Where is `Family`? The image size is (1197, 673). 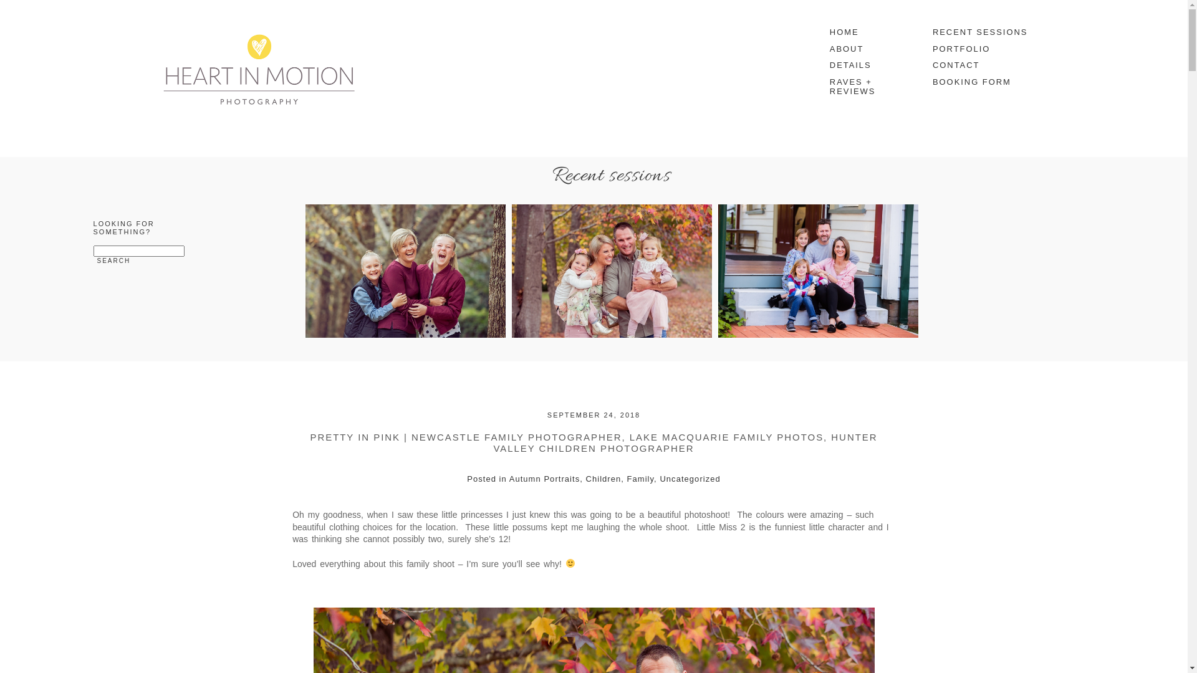
Family is located at coordinates (641, 479).